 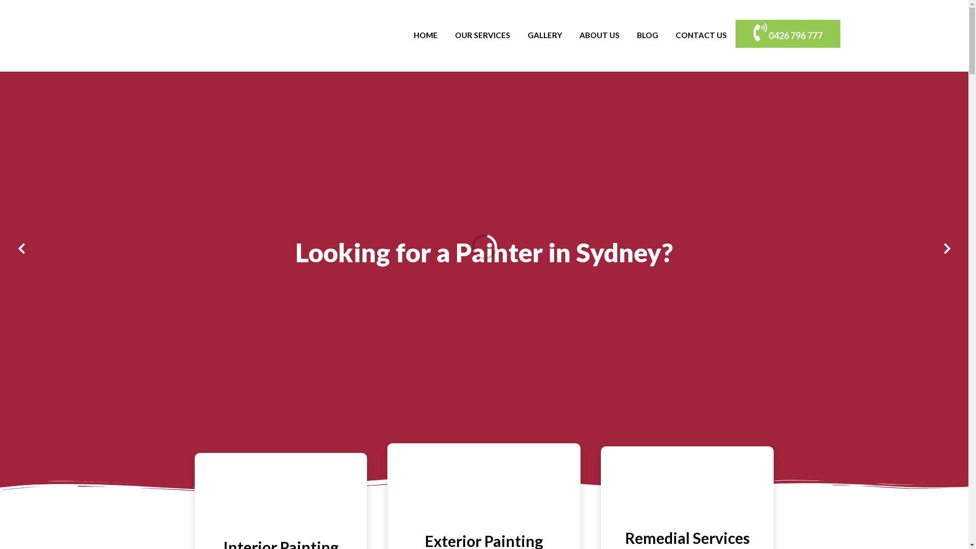 I want to click on Remedial Services, so click(x=687, y=538).